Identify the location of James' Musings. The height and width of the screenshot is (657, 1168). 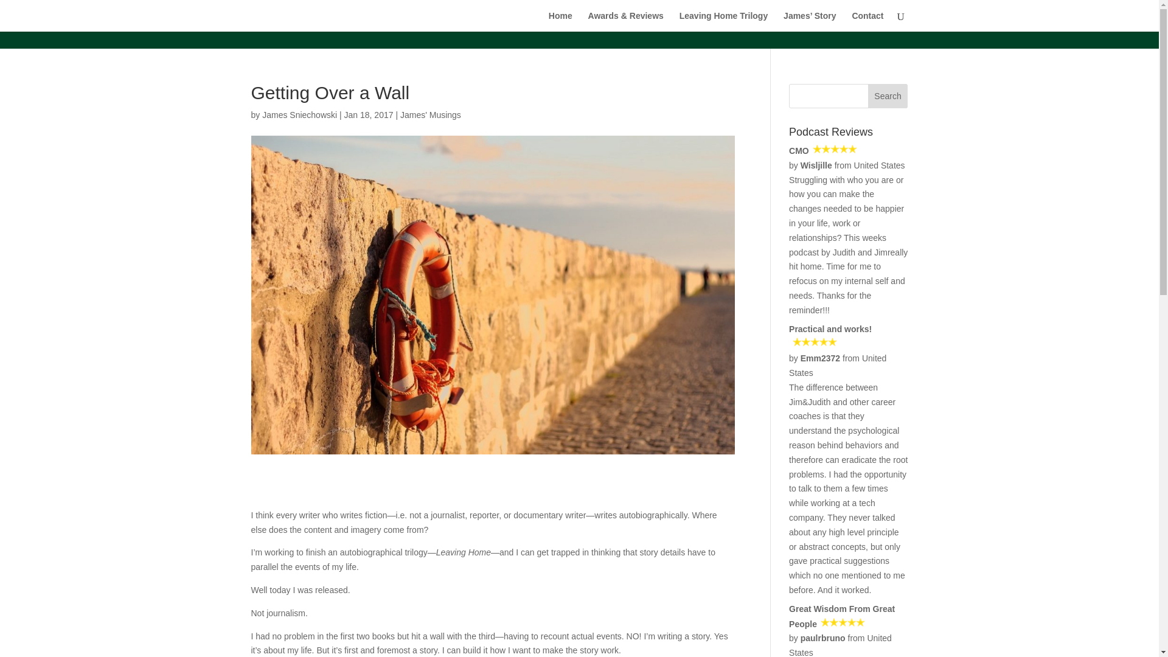
(431, 114).